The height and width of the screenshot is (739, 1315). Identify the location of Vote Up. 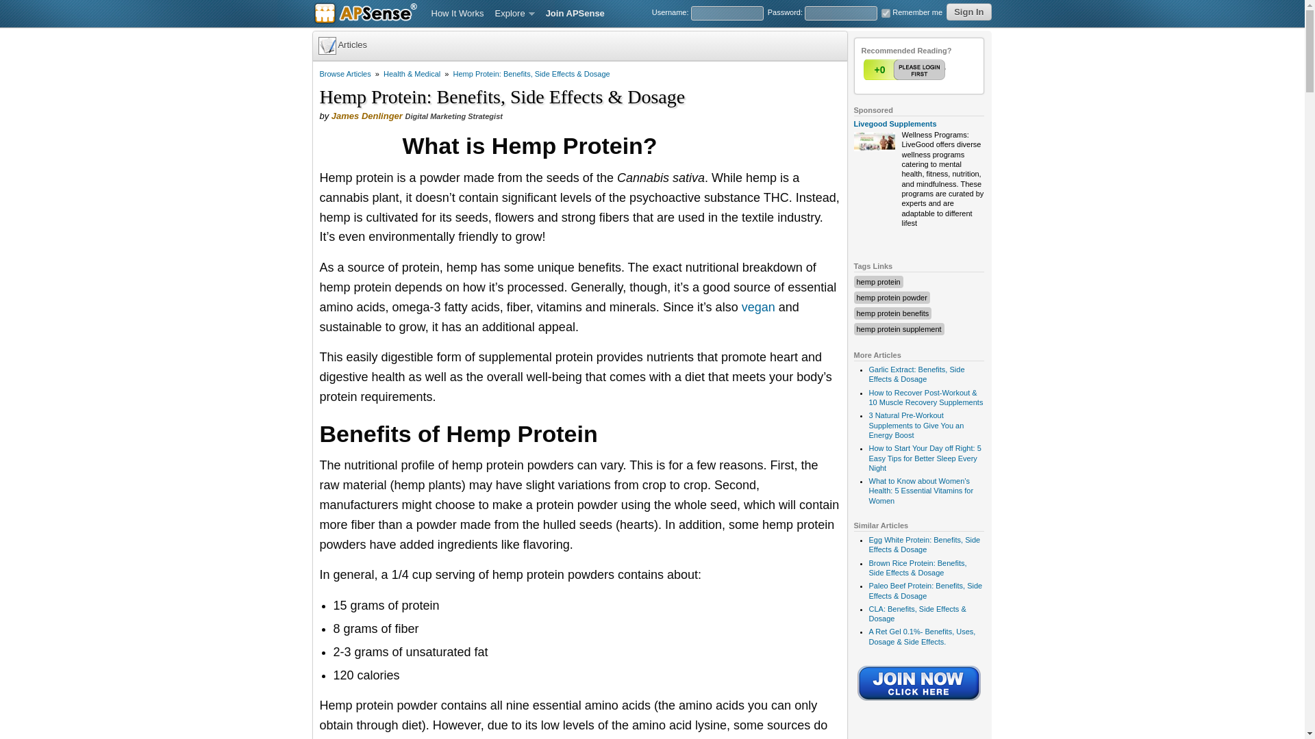
(905, 70).